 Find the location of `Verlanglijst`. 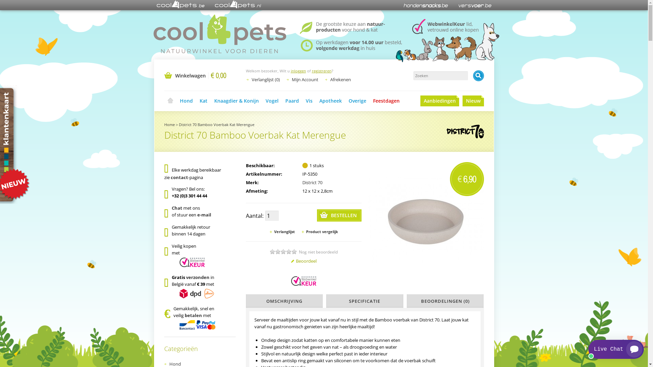

Verlanglijst is located at coordinates (282, 232).